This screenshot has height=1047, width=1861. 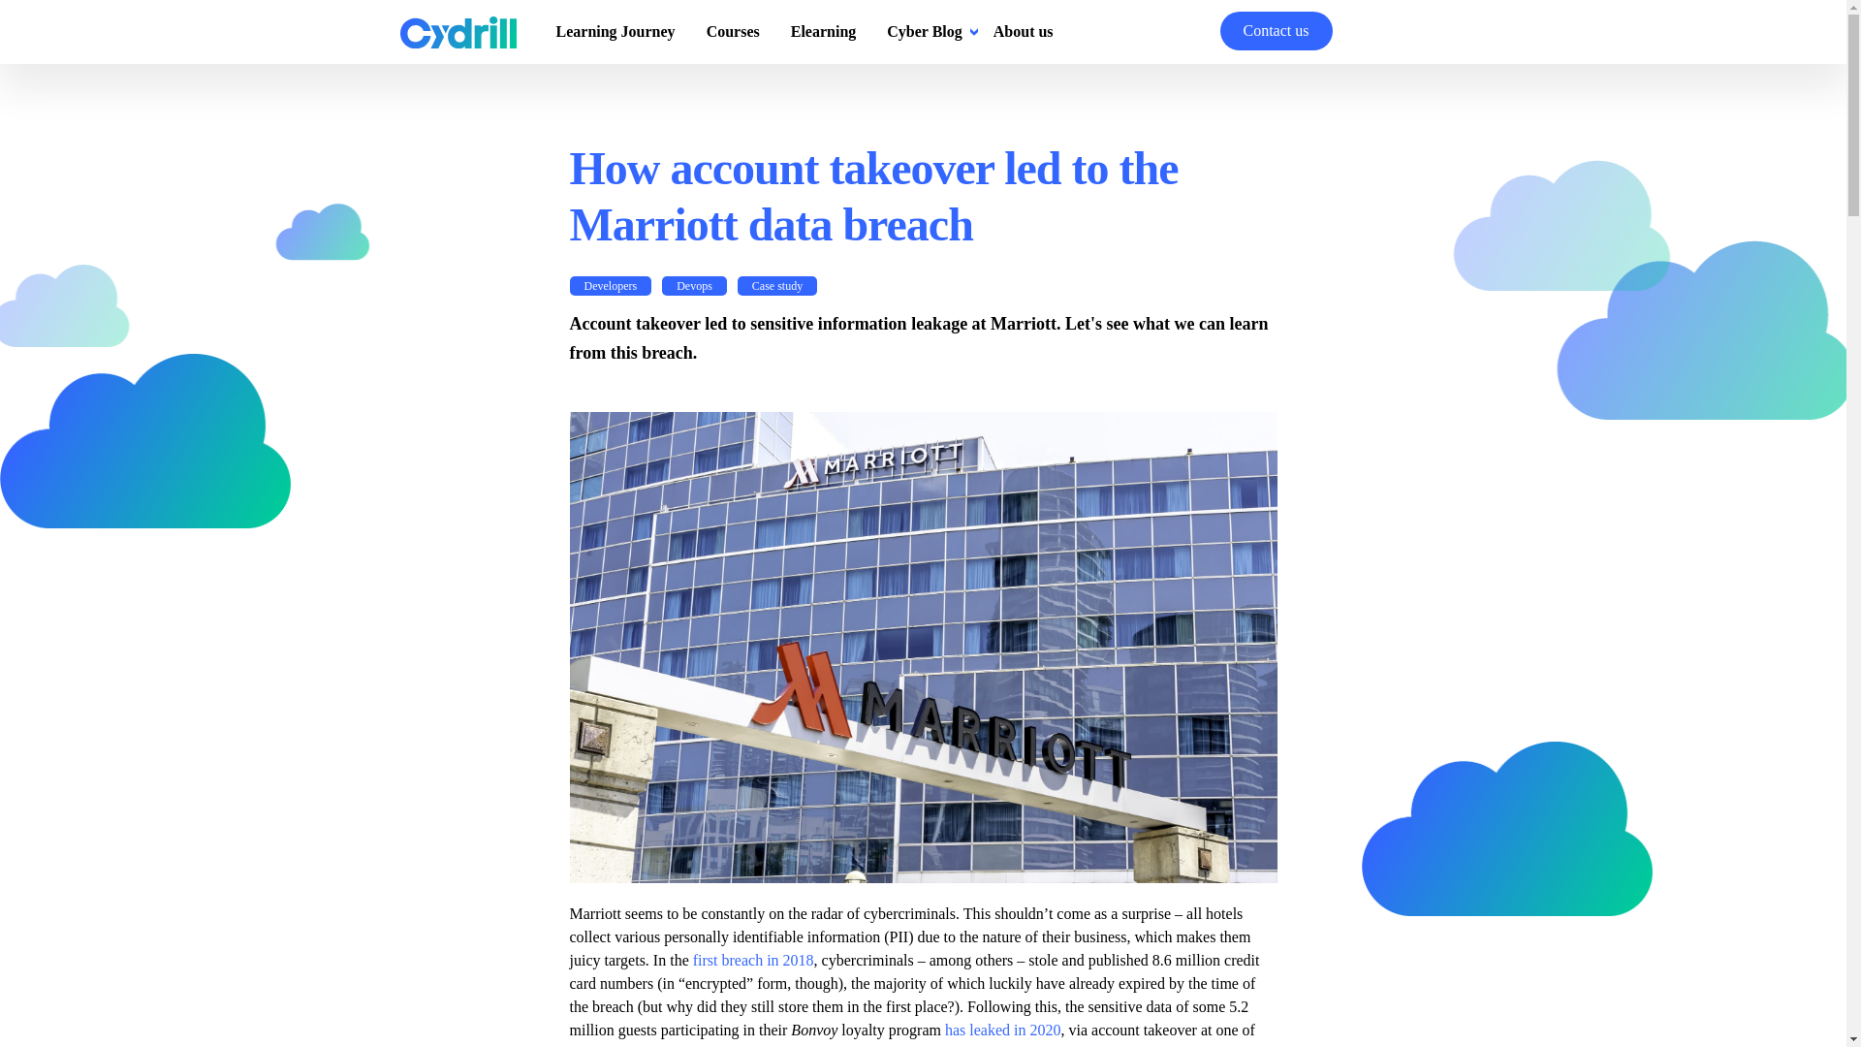 What do you see at coordinates (733, 31) in the screenshot?
I see `Courses` at bounding box center [733, 31].